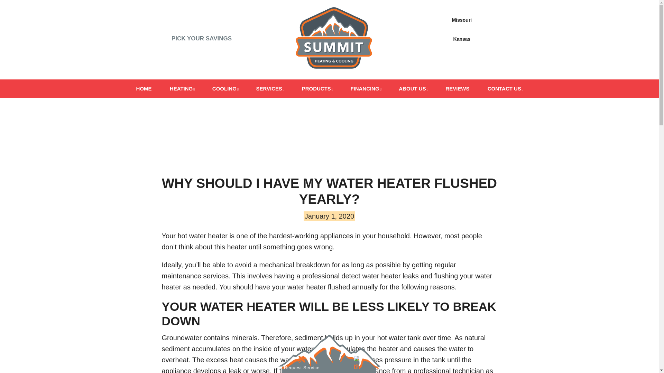  Describe the element at coordinates (365, 89) in the screenshot. I see `FINANCING` at that location.